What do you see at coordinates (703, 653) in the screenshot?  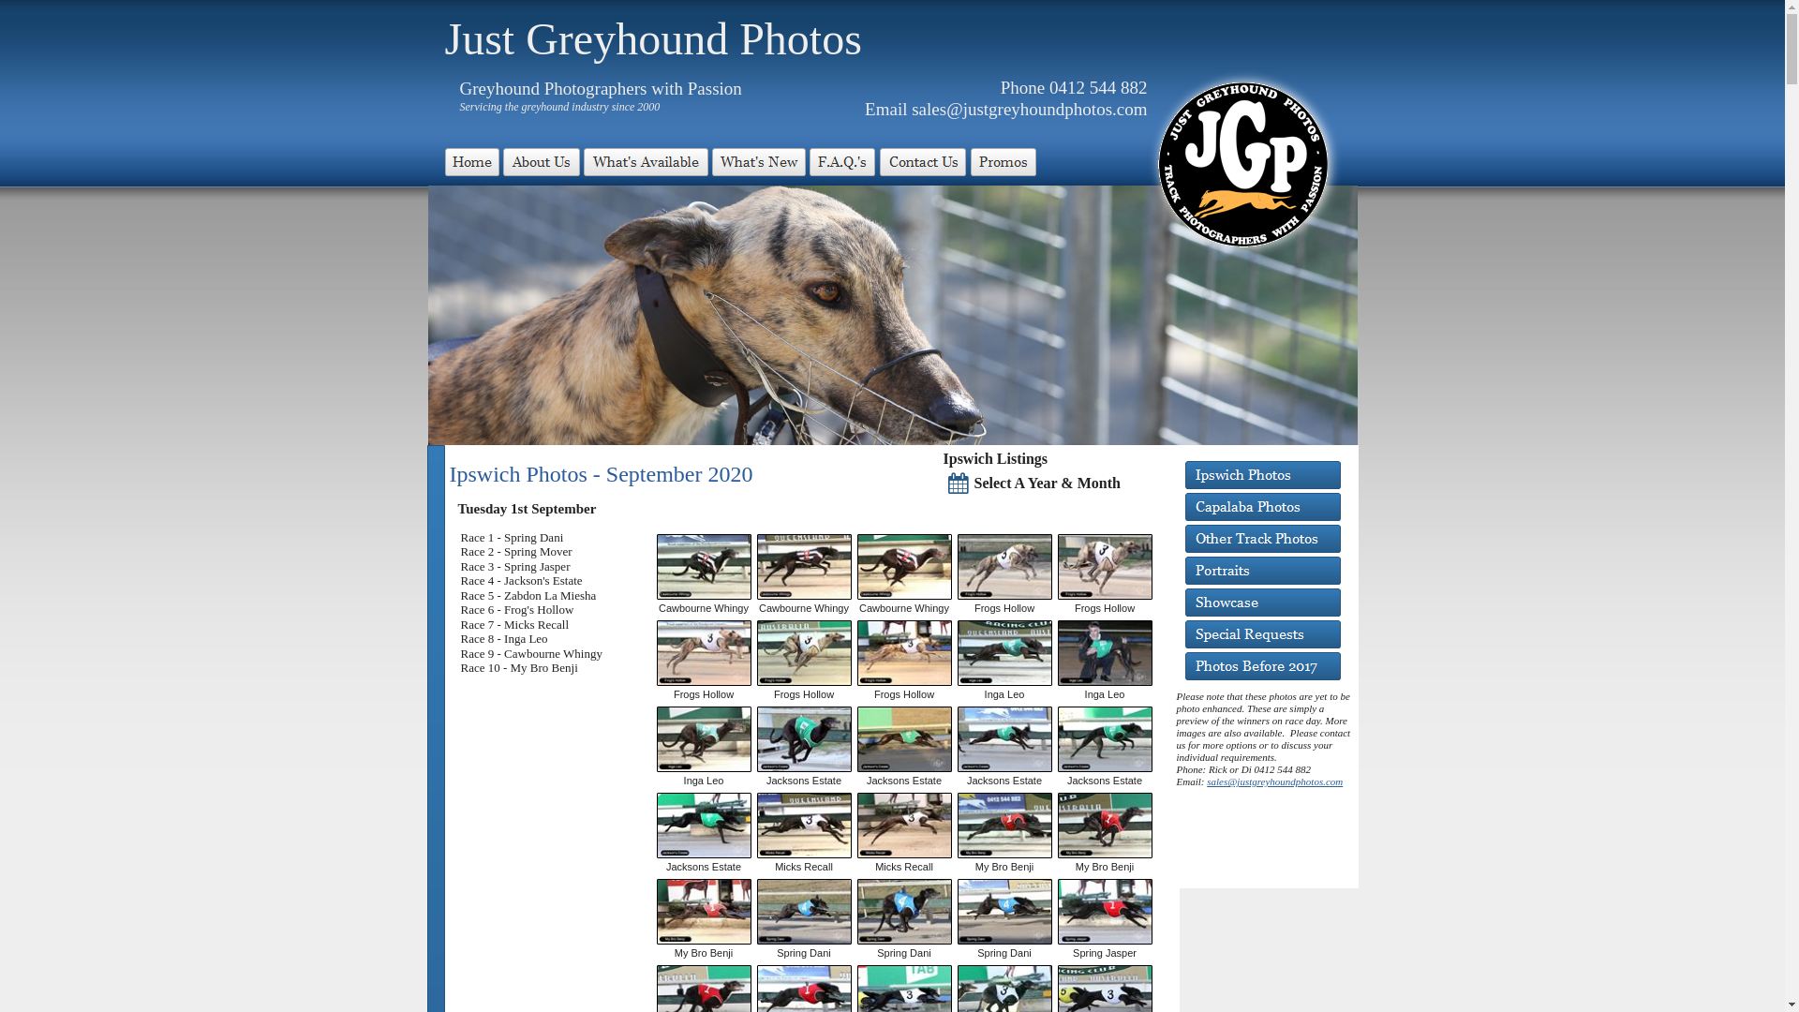 I see `Frogs Hollow` at bounding box center [703, 653].